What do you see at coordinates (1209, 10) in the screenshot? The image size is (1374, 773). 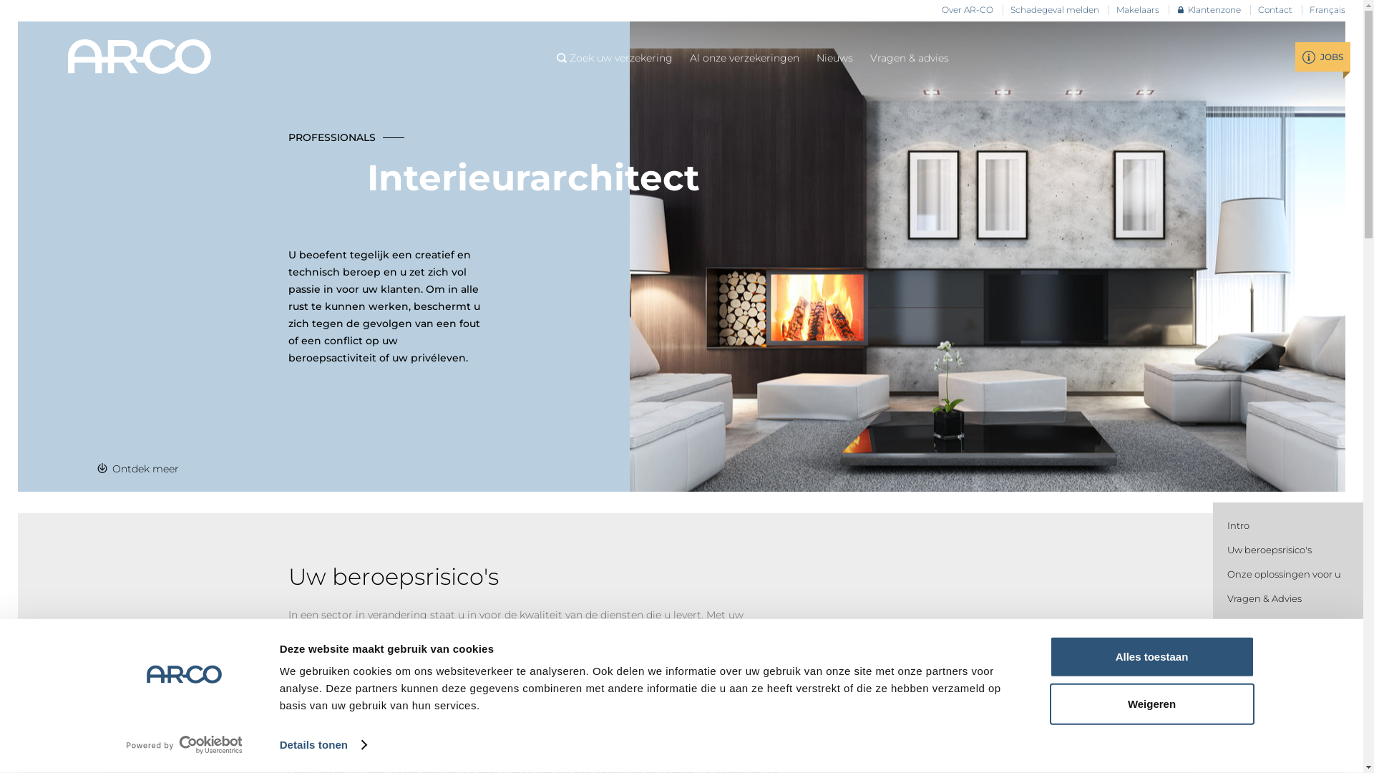 I see `Klantenzone` at bounding box center [1209, 10].